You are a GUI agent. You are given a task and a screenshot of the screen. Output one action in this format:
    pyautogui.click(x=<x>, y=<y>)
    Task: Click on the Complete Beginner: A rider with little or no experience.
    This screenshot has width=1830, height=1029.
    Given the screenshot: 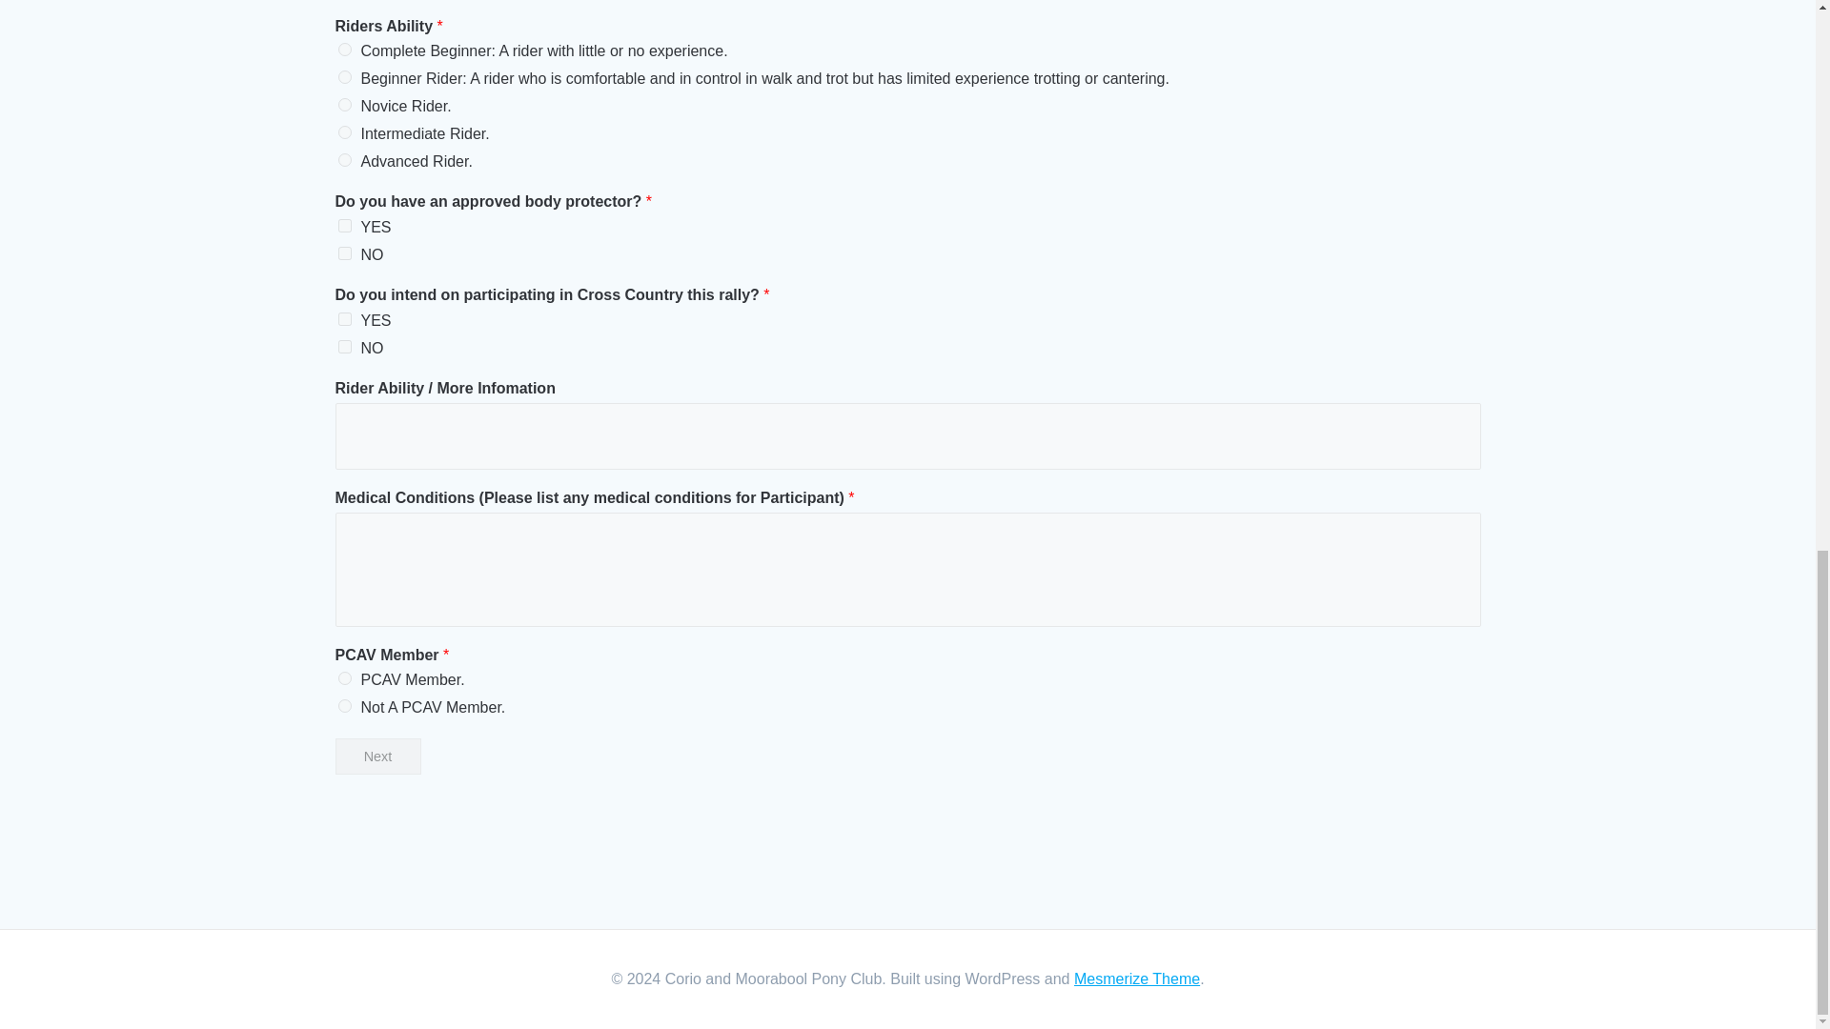 What is the action you would take?
    pyautogui.click(x=343, y=50)
    